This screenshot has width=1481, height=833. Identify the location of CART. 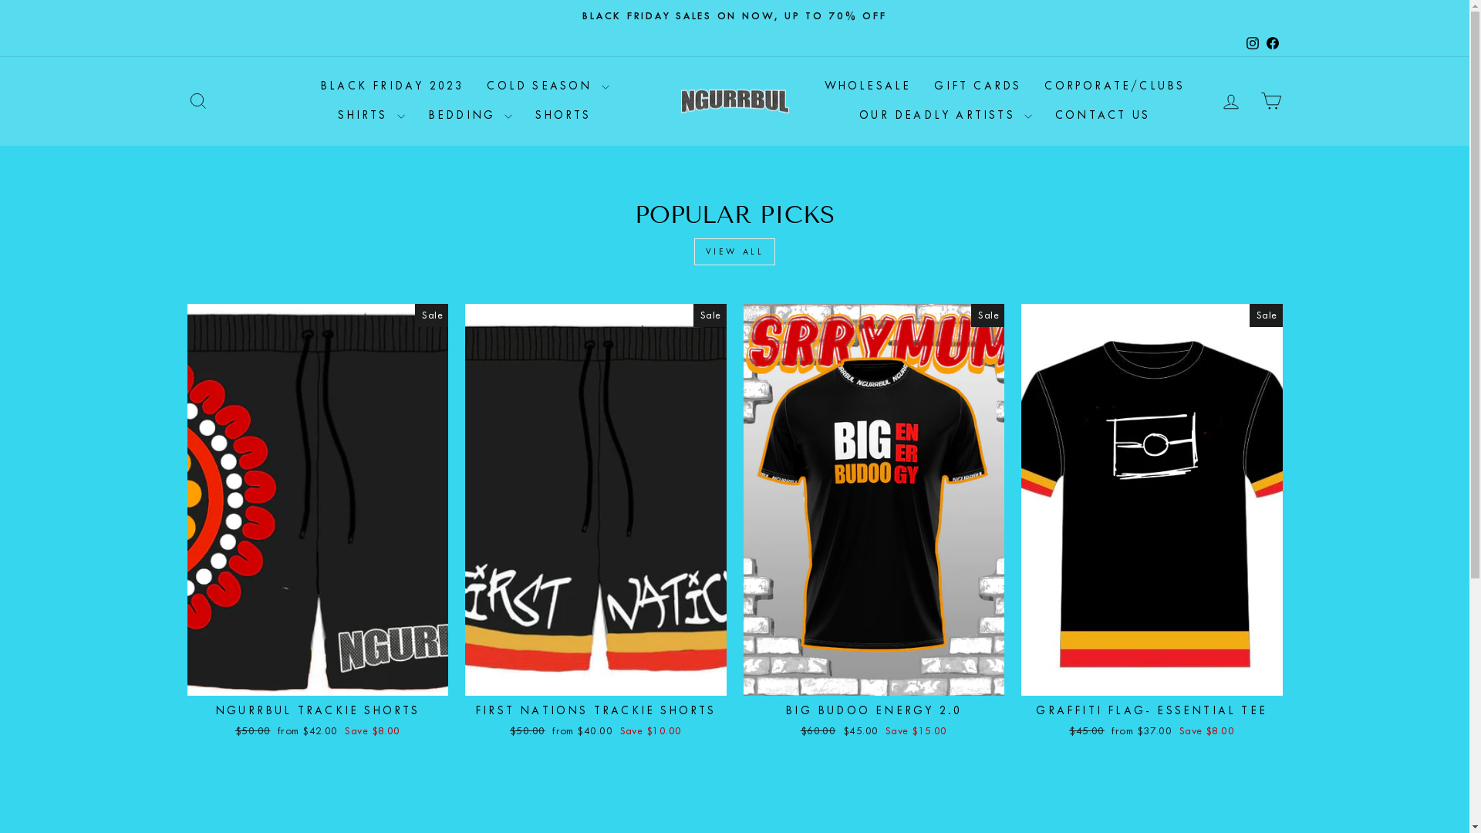
(1271, 102).